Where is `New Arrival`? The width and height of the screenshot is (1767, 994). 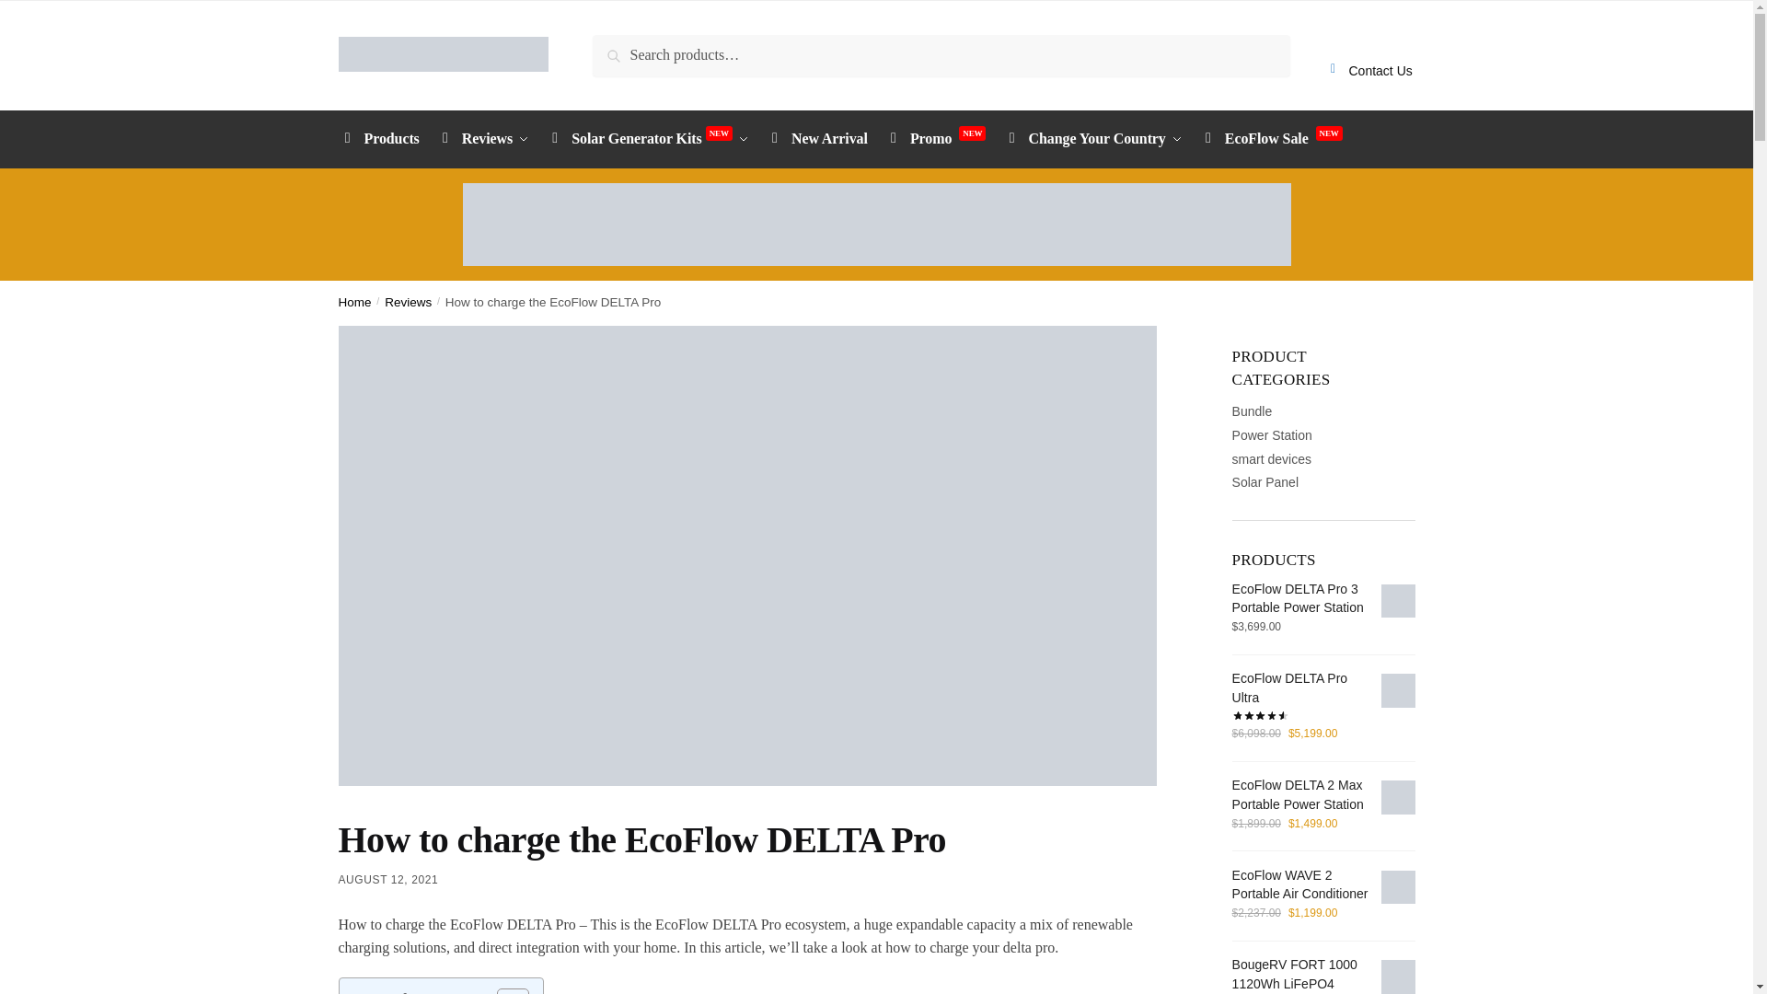 New Arrival is located at coordinates (815, 138).